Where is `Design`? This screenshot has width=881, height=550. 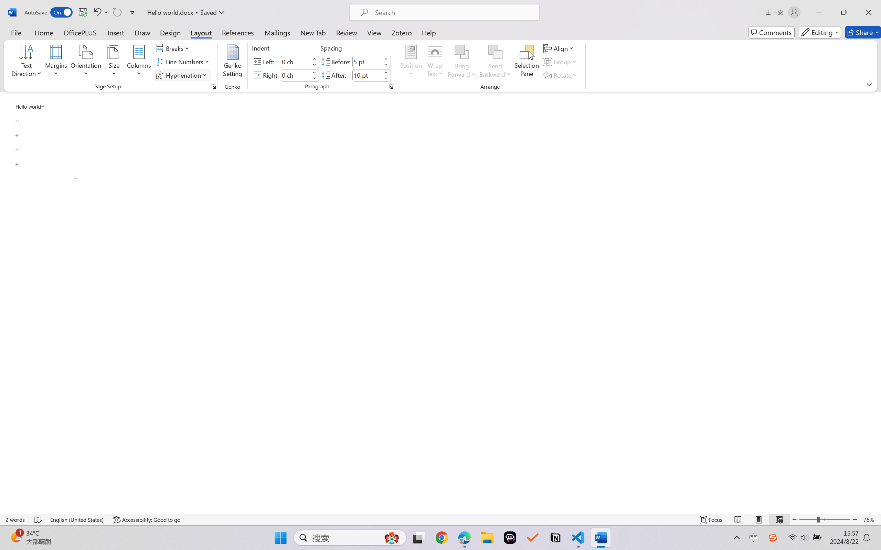
Design is located at coordinates (170, 32).